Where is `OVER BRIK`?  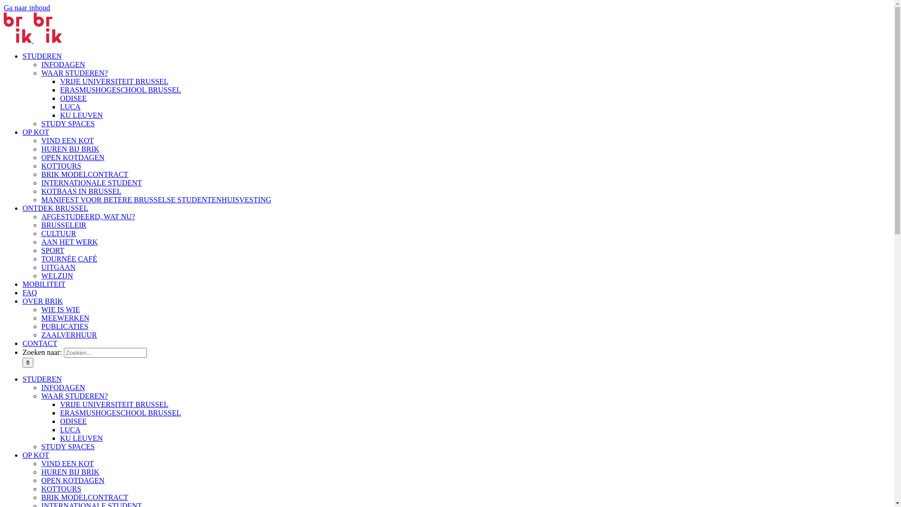 OVER BRIK is located at coordinates (43, 301).